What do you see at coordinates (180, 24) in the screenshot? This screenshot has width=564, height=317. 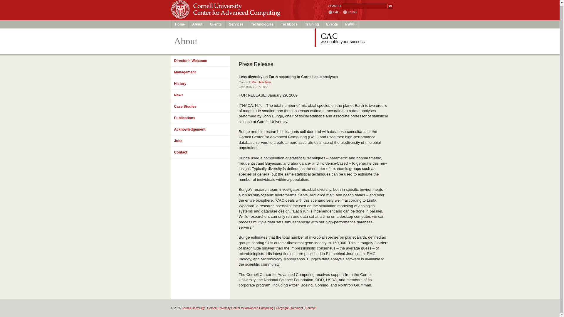 I see `Home` at bounding box center [180, 24].